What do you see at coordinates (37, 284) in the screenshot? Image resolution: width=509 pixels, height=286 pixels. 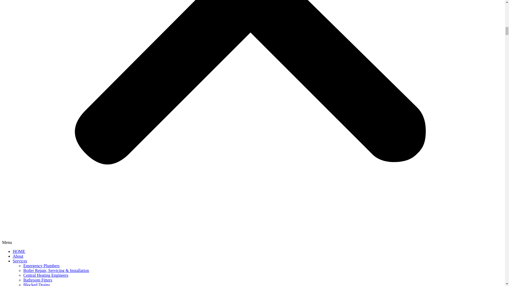 I see `Blocked Drains` at bounding box center [37, 284].